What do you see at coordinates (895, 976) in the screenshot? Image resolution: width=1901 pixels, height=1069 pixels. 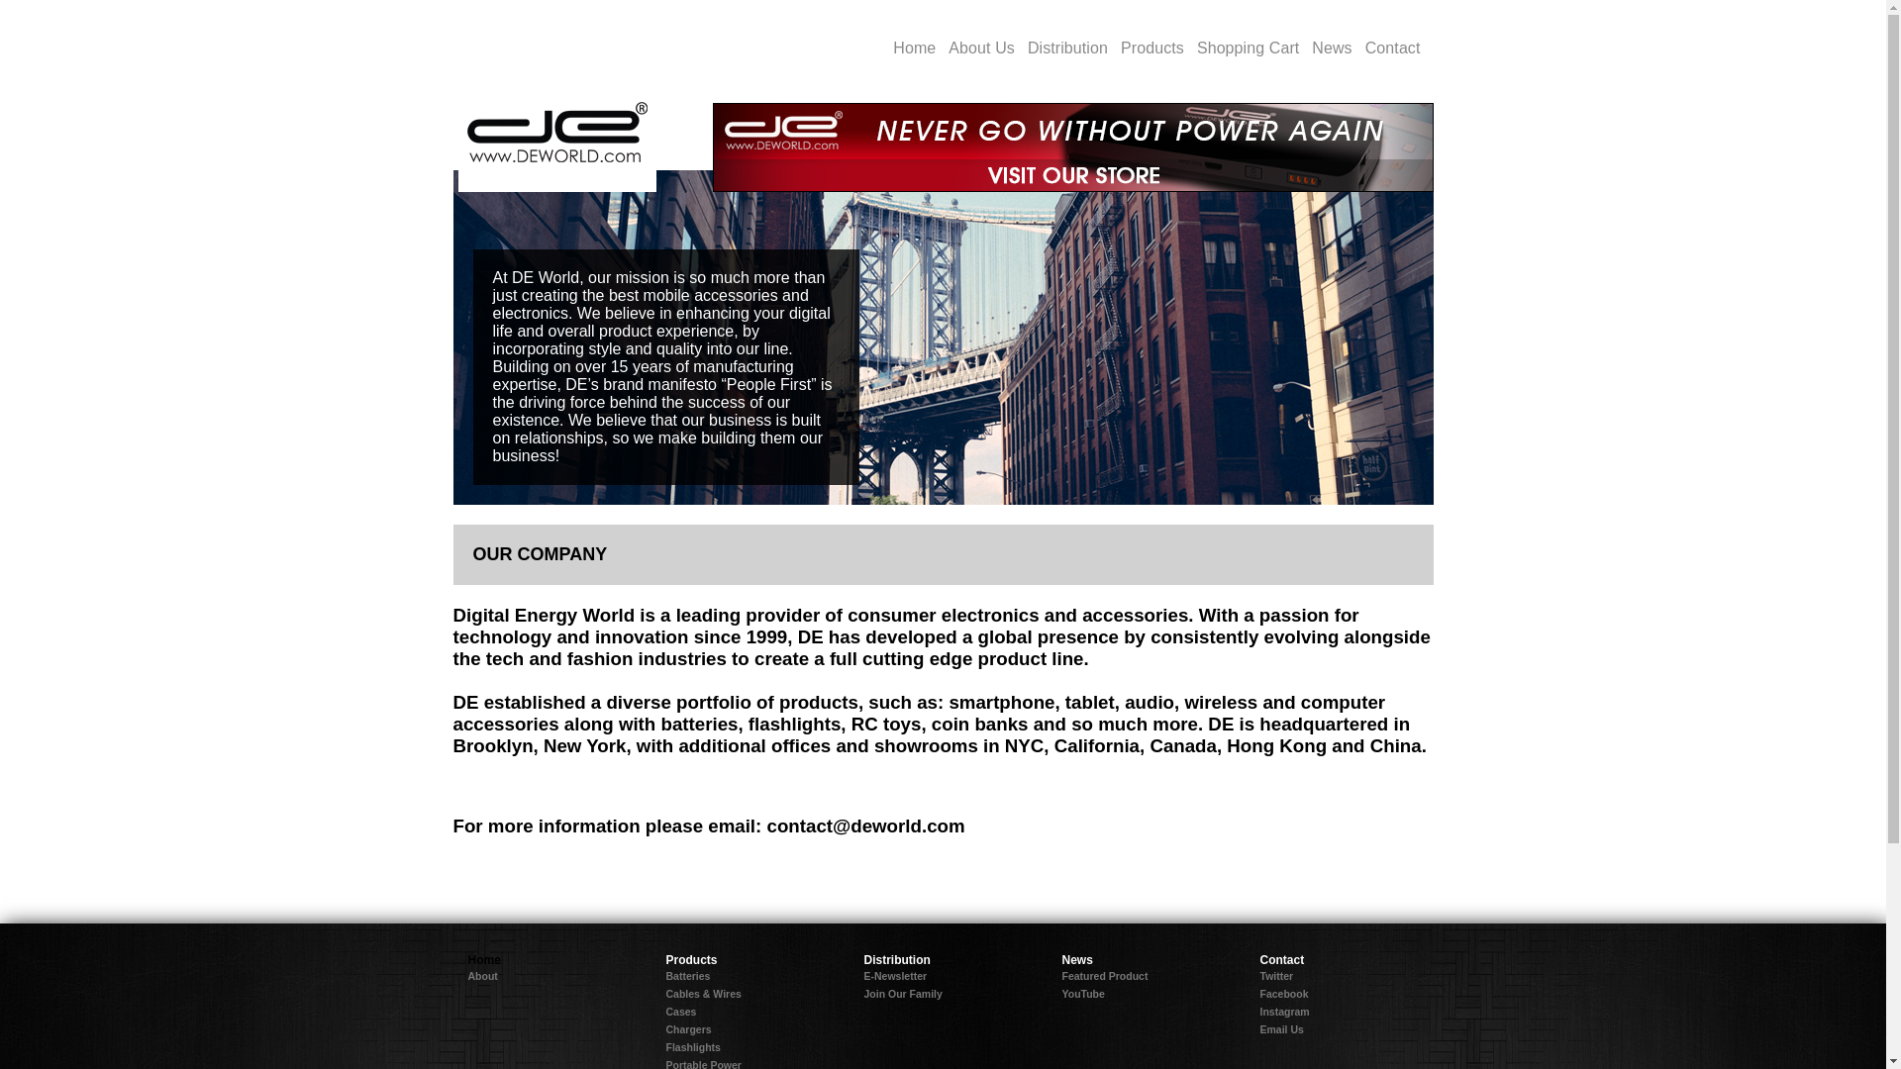 I see `E-Newsletter` at bounding box center [895, 976].